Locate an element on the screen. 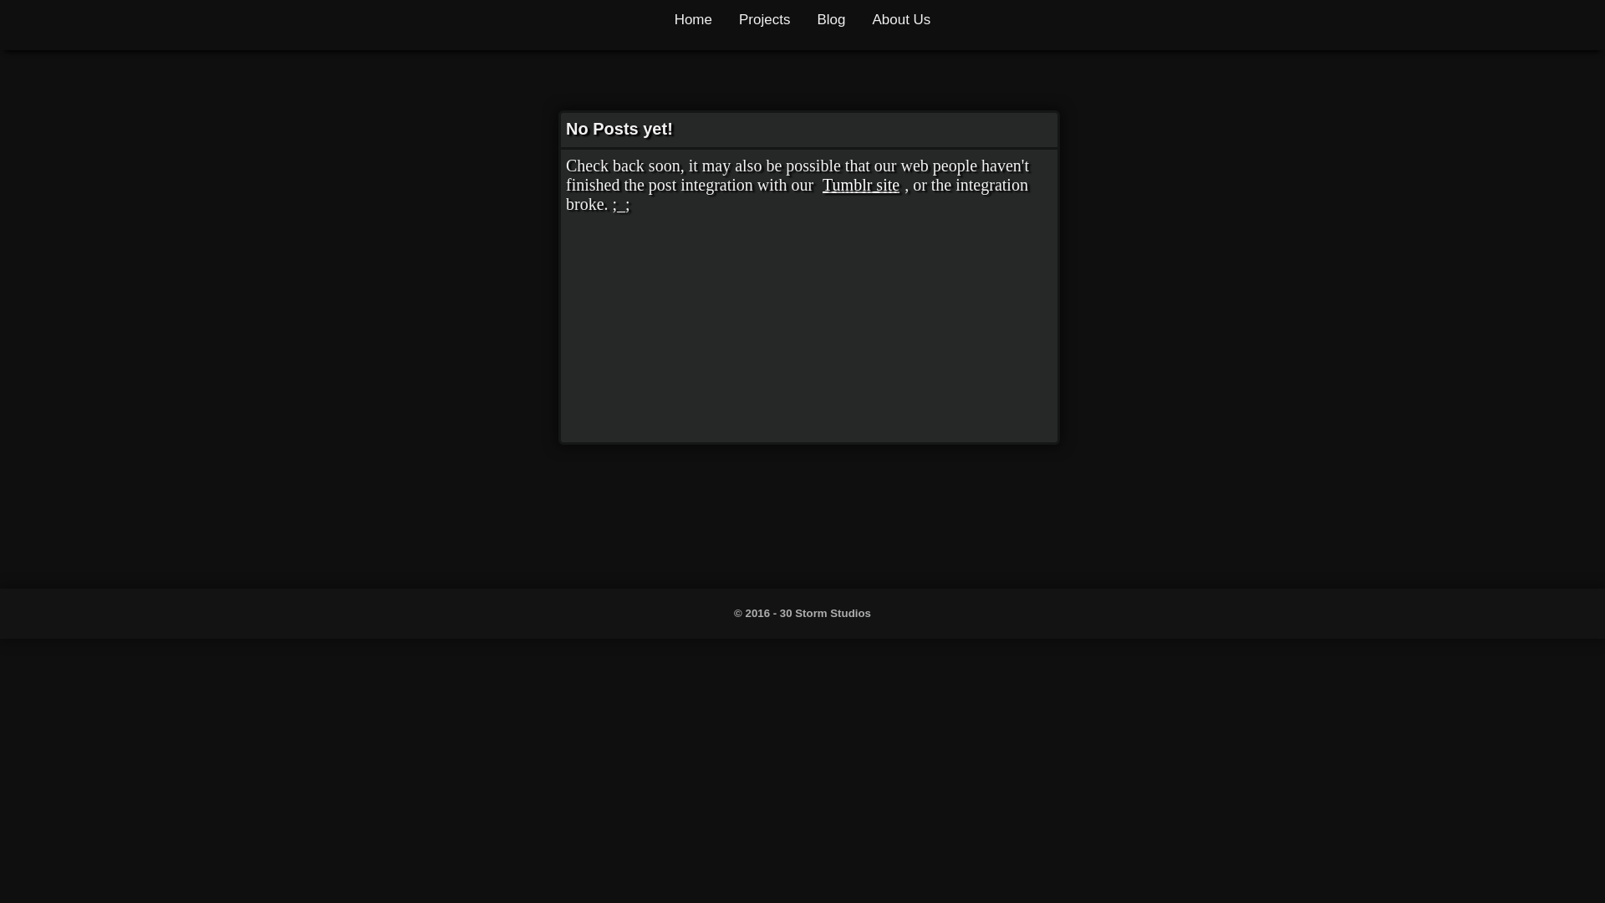  Tumblr site is located at coordinates (861, 185).